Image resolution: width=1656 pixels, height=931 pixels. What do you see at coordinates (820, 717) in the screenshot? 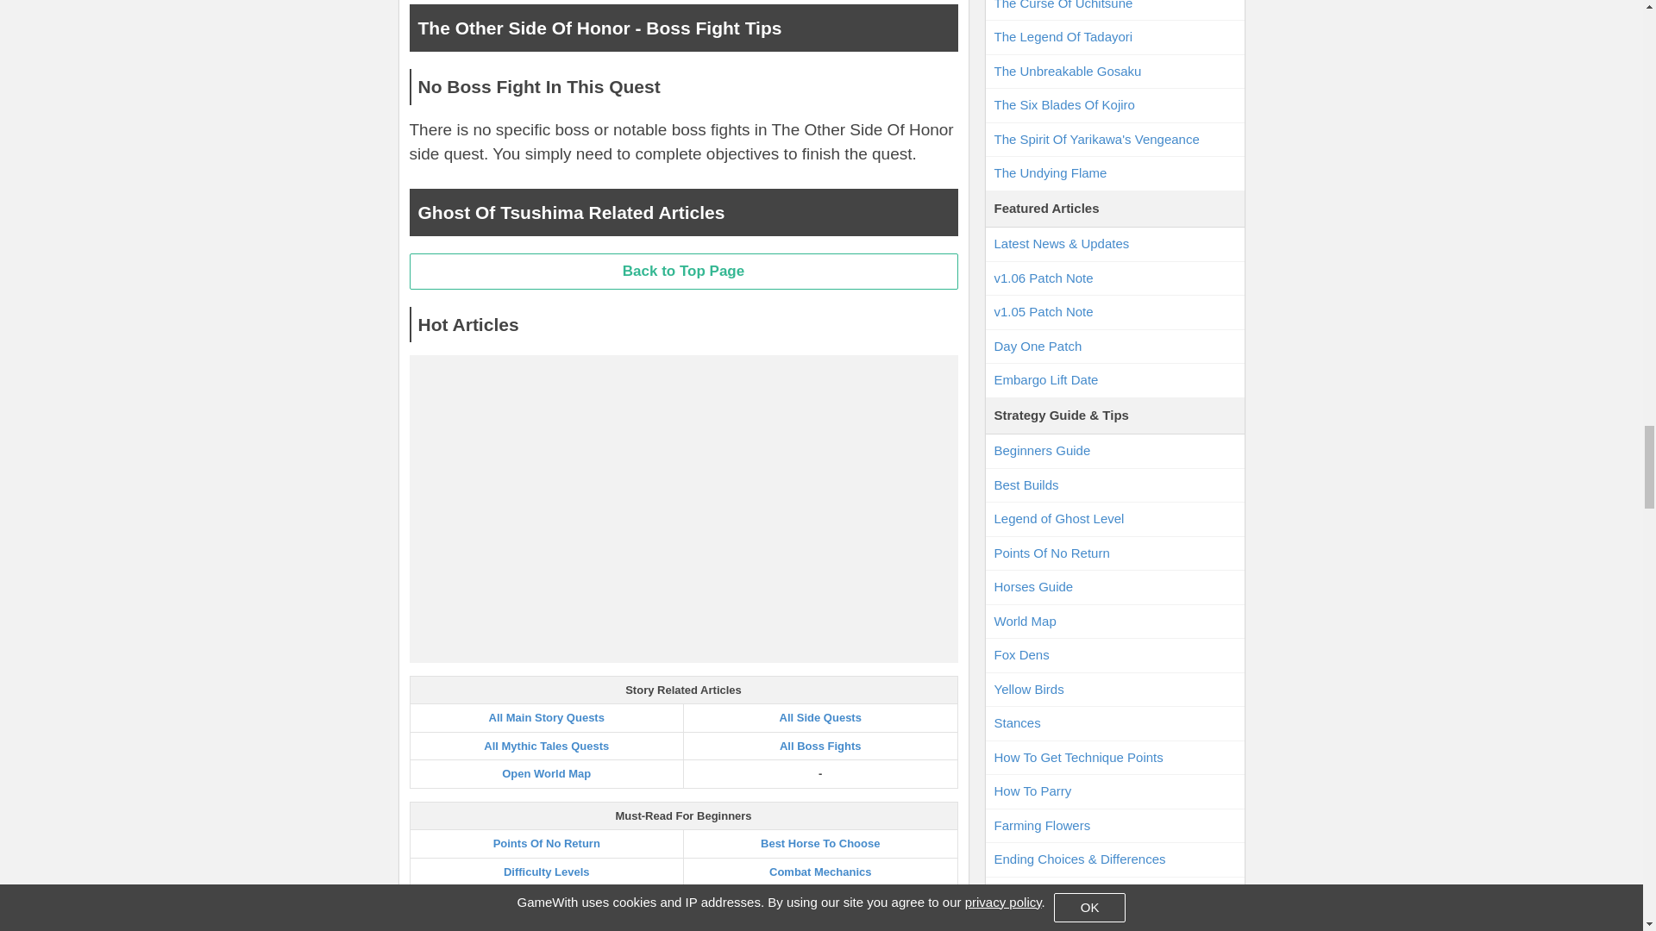
I see `All Side Quests` at bounding box center [820, 717].